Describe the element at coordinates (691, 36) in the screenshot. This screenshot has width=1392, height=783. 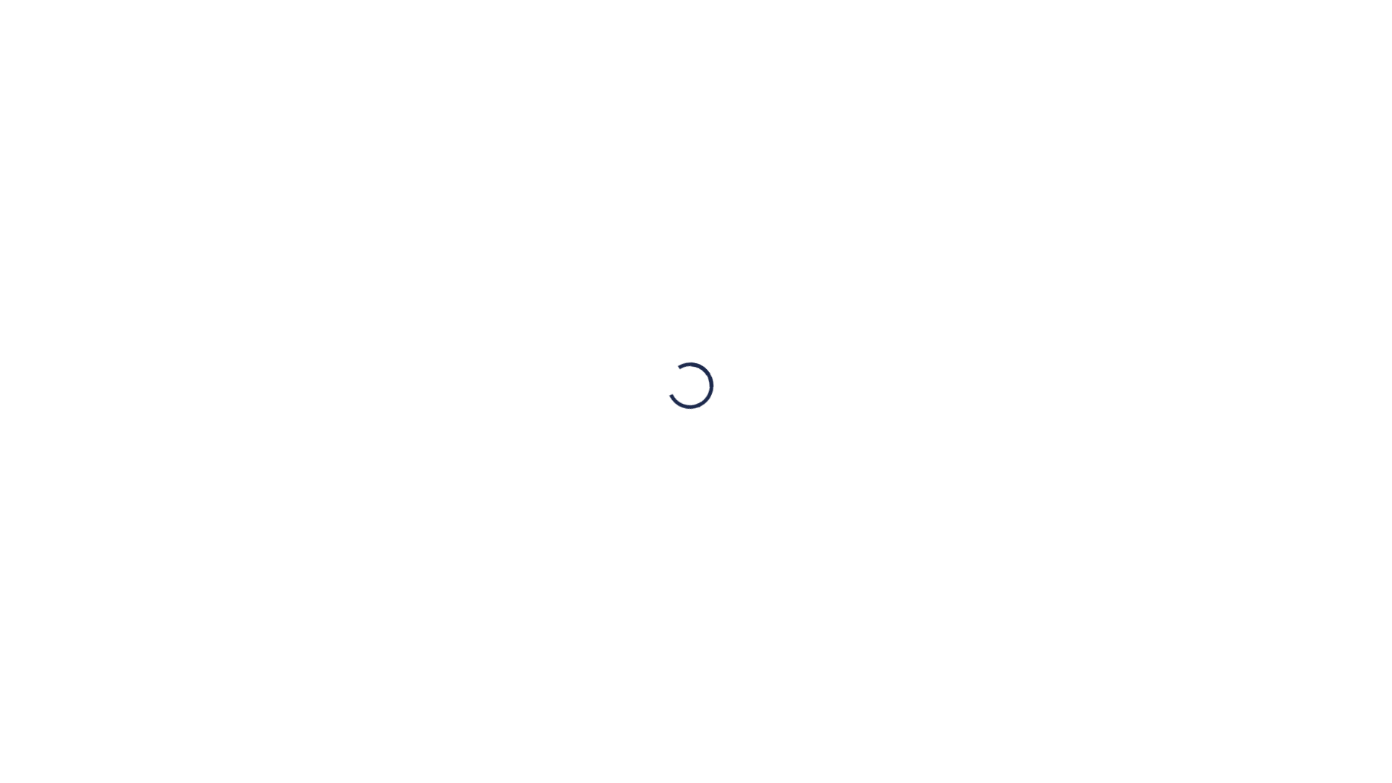
I see `+375 (17) 516-80-61` at that location.